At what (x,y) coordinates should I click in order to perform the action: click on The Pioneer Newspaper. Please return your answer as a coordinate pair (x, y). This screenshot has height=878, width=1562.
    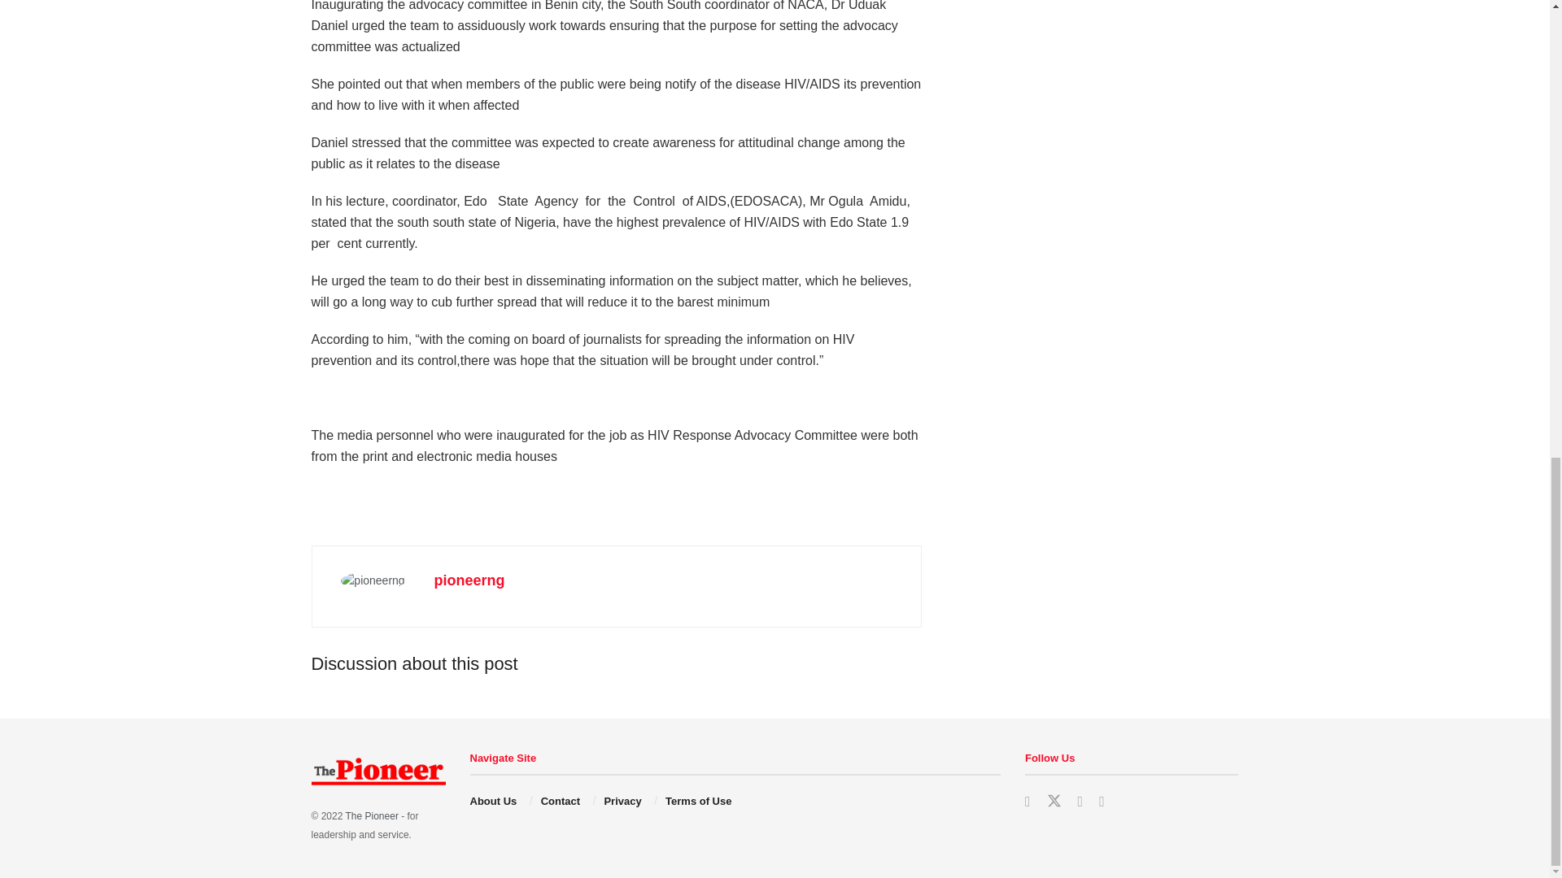
    Looking at the image, I should click on (371, 815).